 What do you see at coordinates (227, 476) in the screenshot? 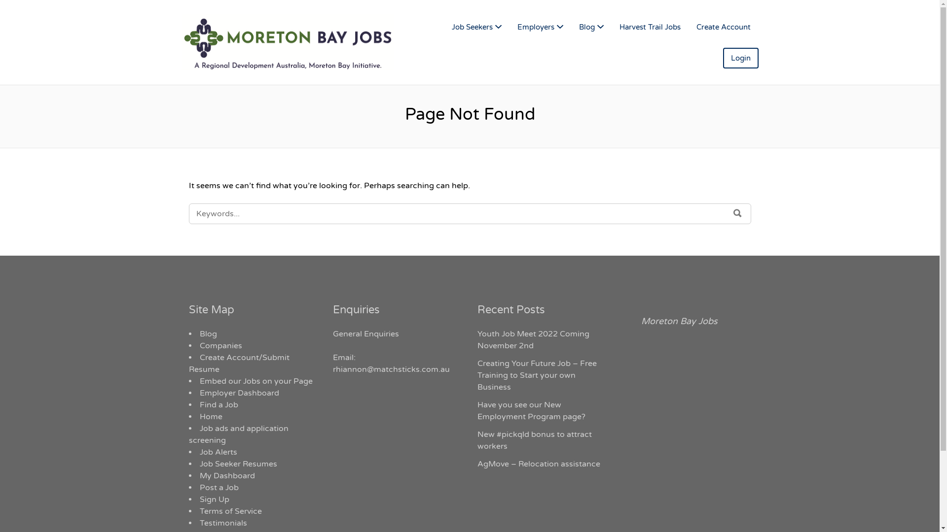
I see `My Dashboard` at bounding box center [227, 476].